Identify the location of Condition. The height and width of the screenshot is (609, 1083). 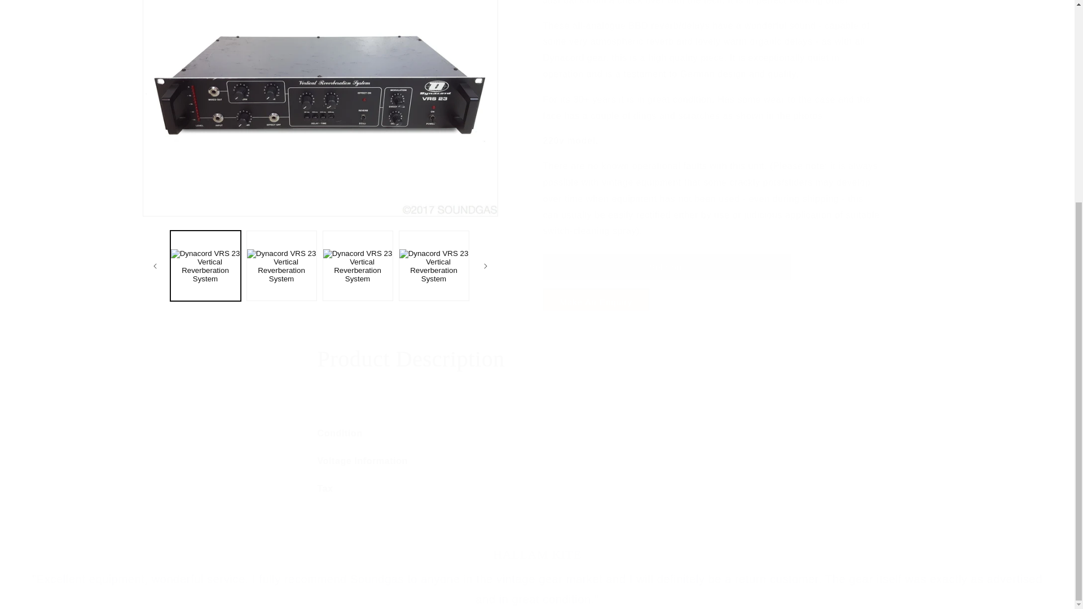
(537, 434).